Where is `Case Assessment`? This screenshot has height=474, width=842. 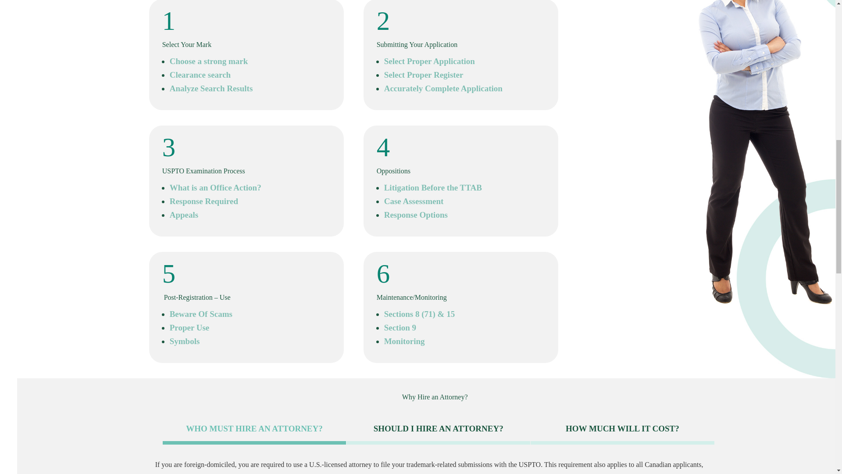 Case Assessment is located at coordinates (414, 201).